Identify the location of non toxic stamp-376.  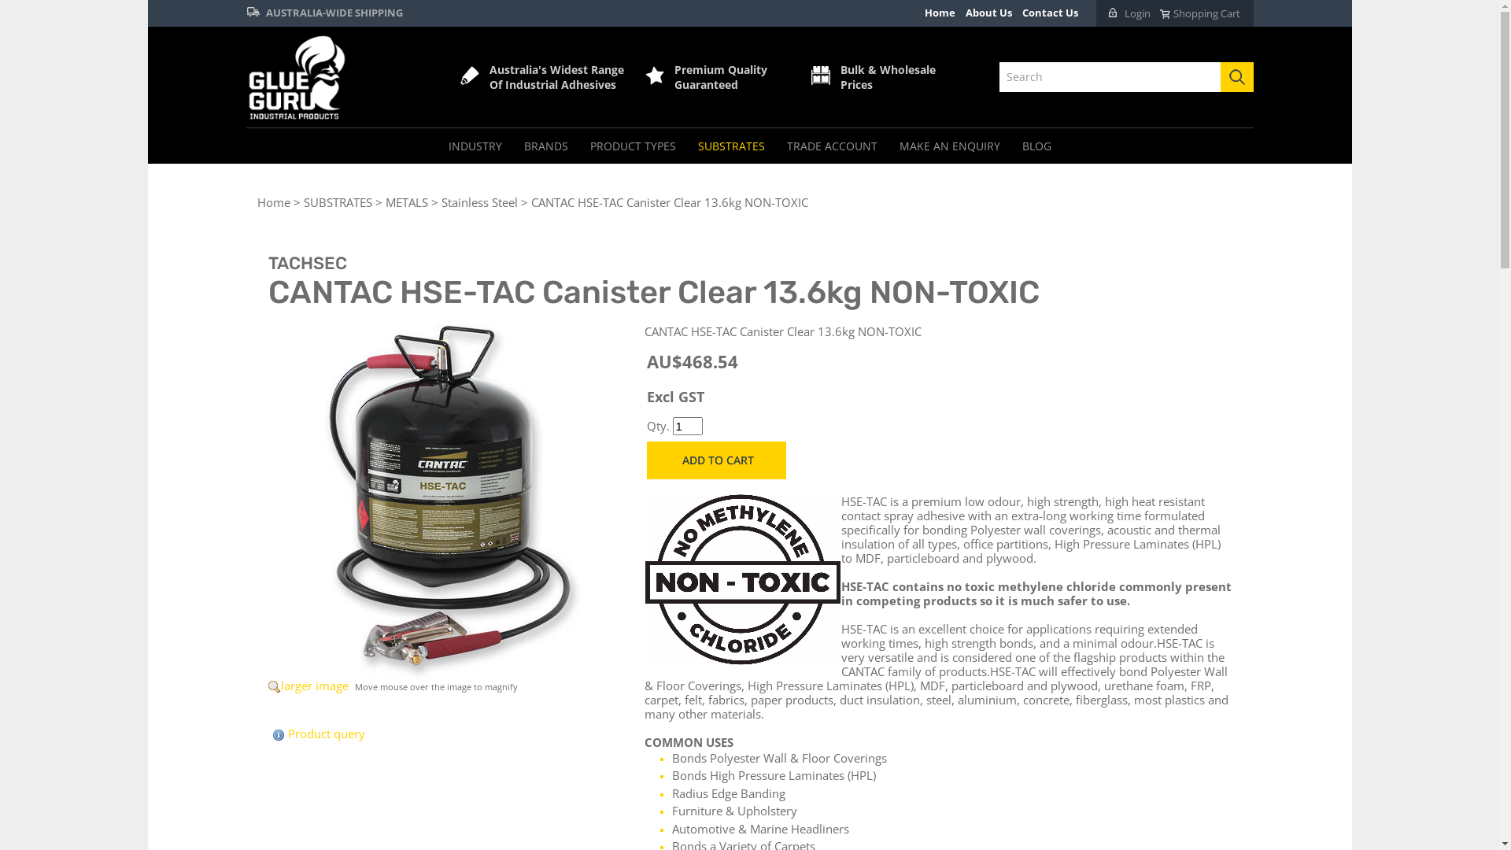
(742, 579).